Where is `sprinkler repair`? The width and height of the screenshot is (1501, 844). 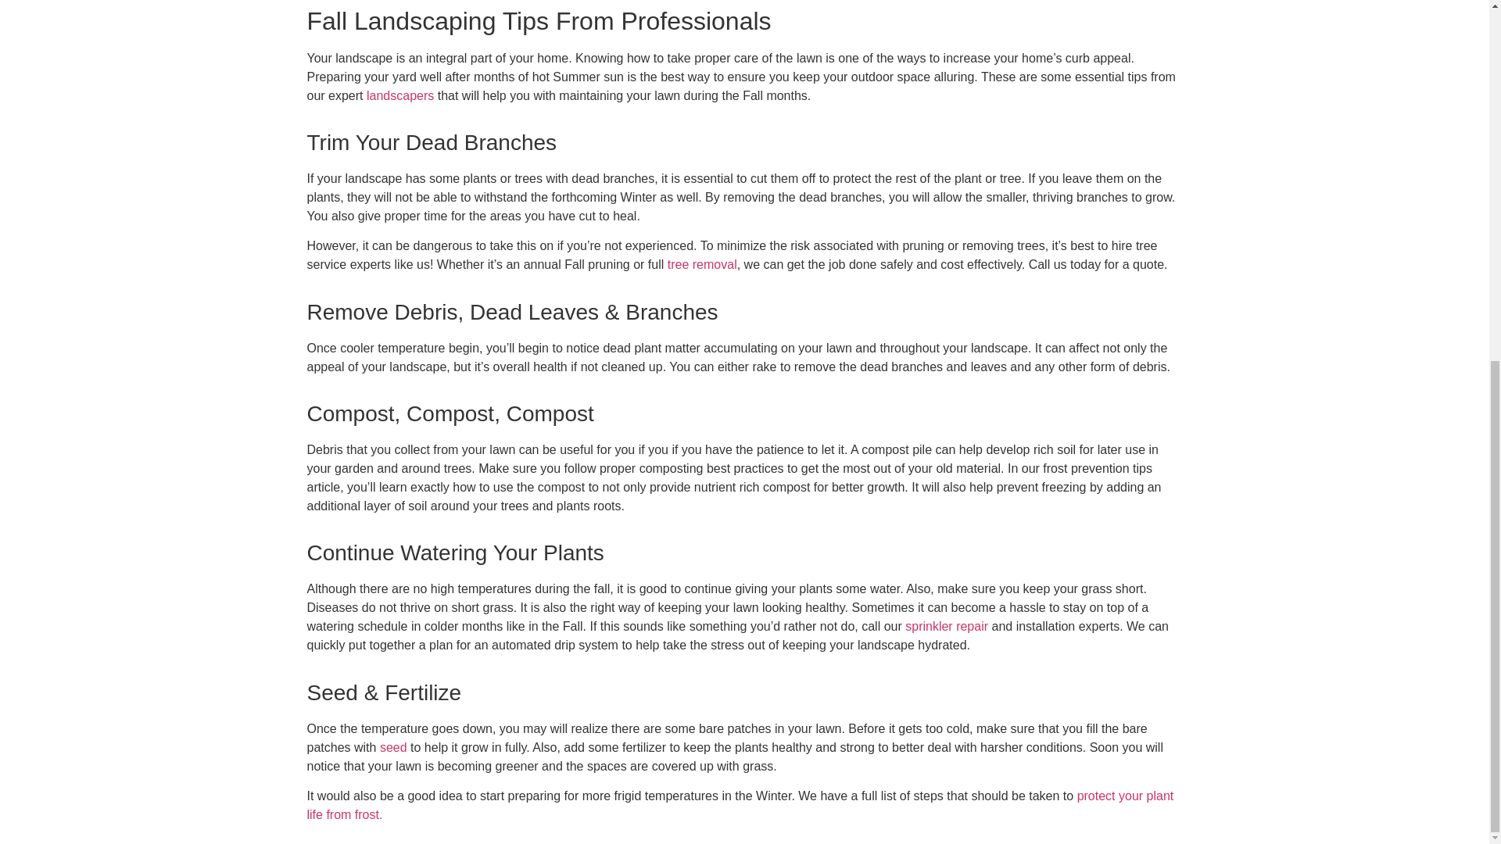
sprinkler repair is located at coordinates (946, 626).